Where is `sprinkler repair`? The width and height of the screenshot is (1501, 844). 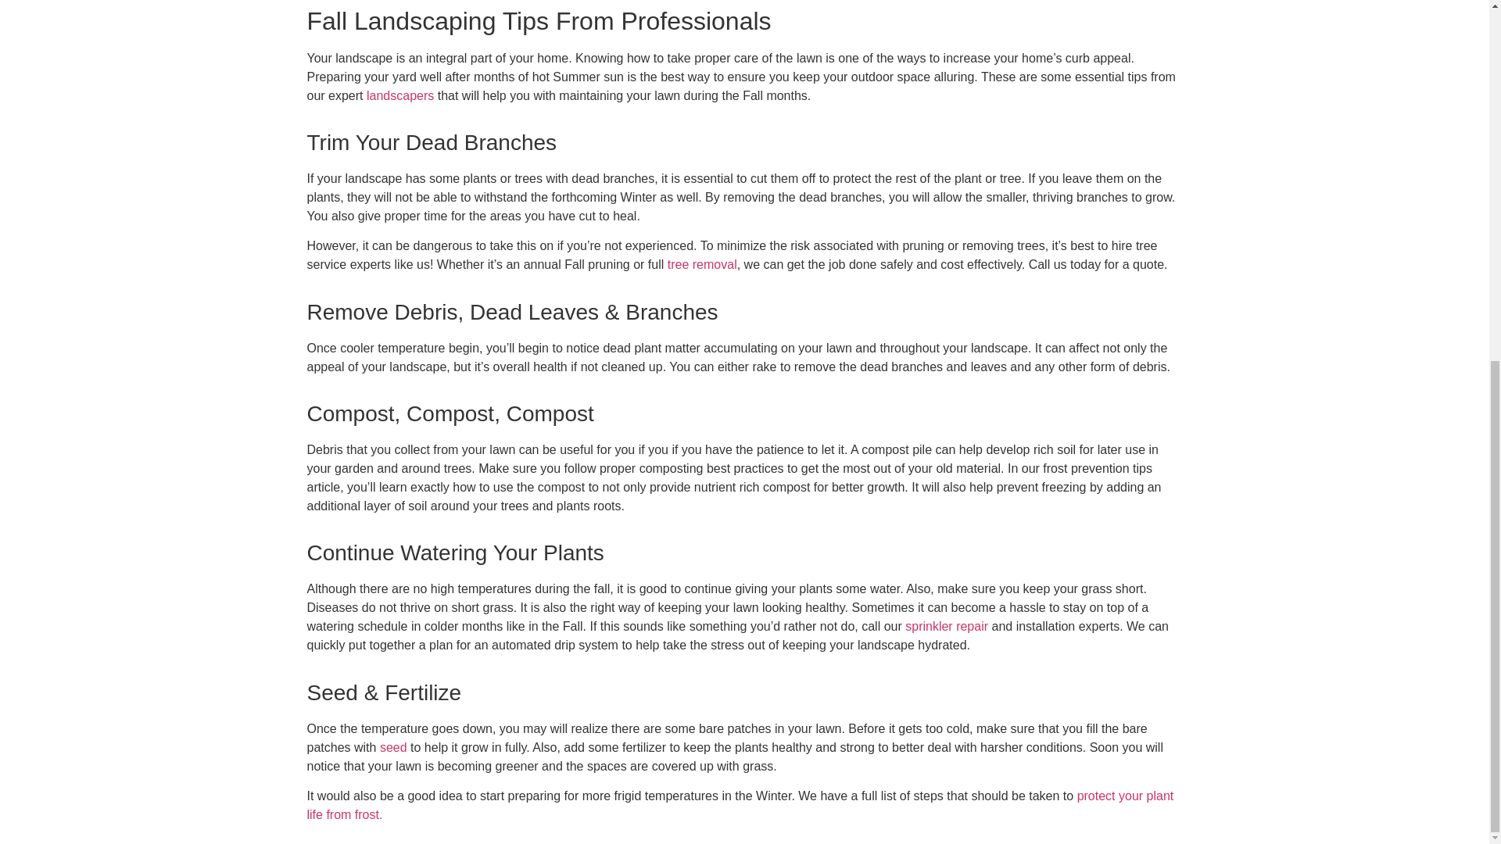
sprinkler repair is located at coordinates (946, 626).